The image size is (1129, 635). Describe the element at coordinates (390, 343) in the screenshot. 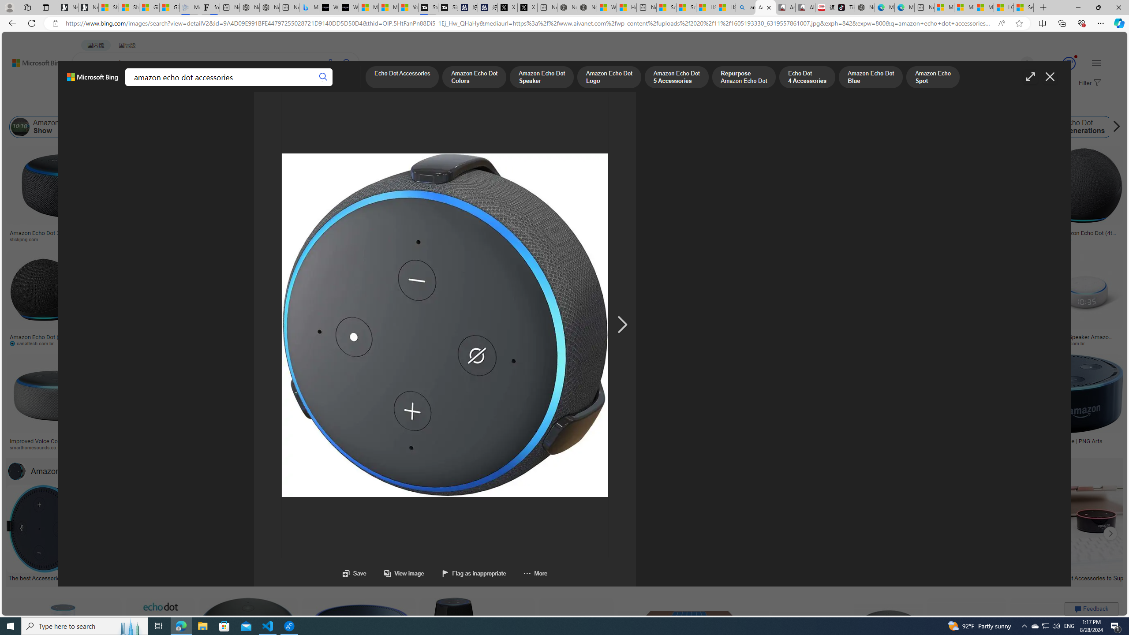

I see `croma.com` at that location.